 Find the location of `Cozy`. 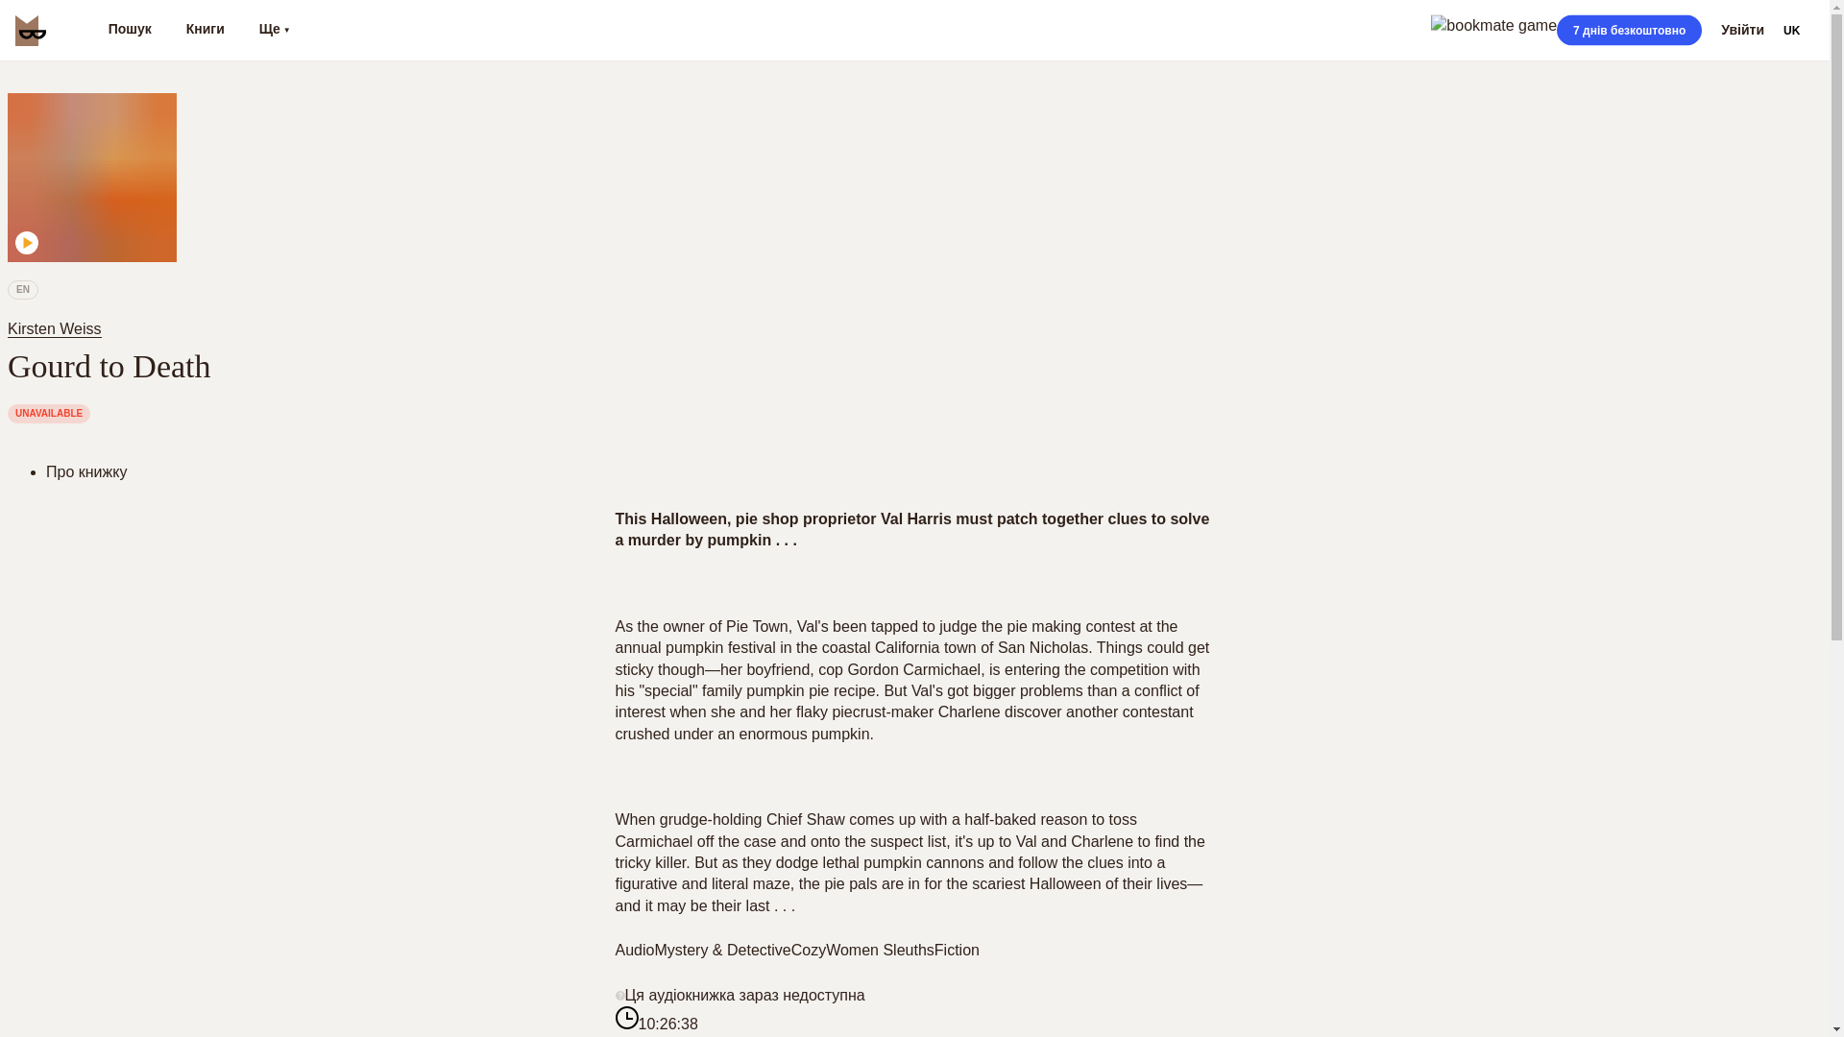

Cozy is located at coordinates (809, 949).